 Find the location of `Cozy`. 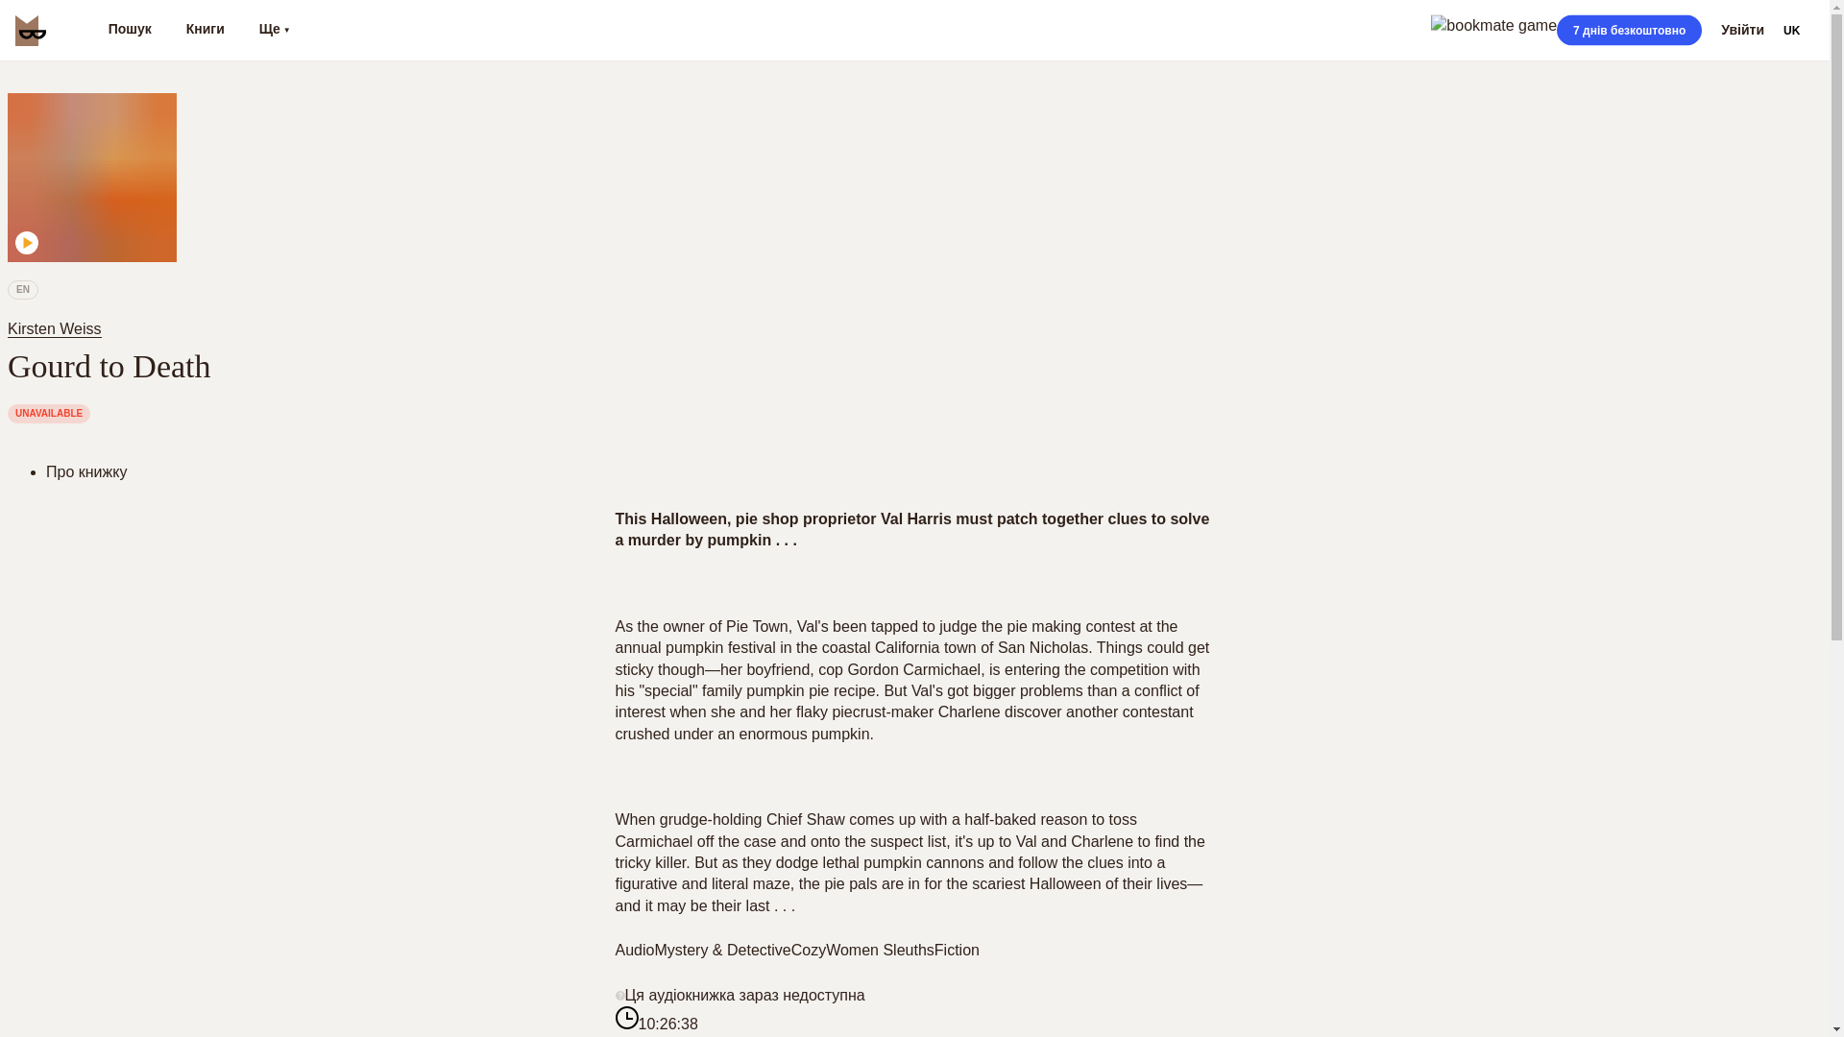

Cozy is located at coordinates (809, 949).